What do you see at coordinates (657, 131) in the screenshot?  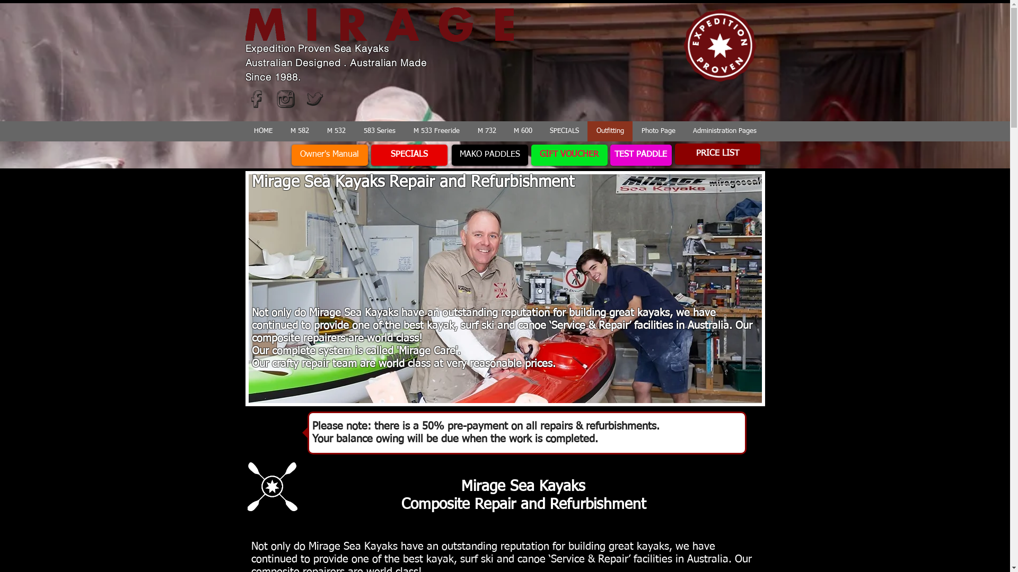 I see `Photo Page` at bounding box center [657, 131].